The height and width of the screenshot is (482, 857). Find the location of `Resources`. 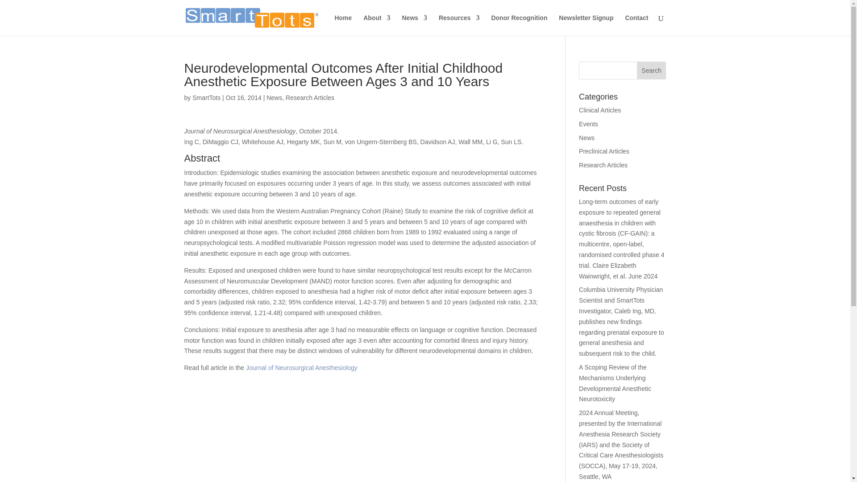

Resources is located at coordinates (459, 25).